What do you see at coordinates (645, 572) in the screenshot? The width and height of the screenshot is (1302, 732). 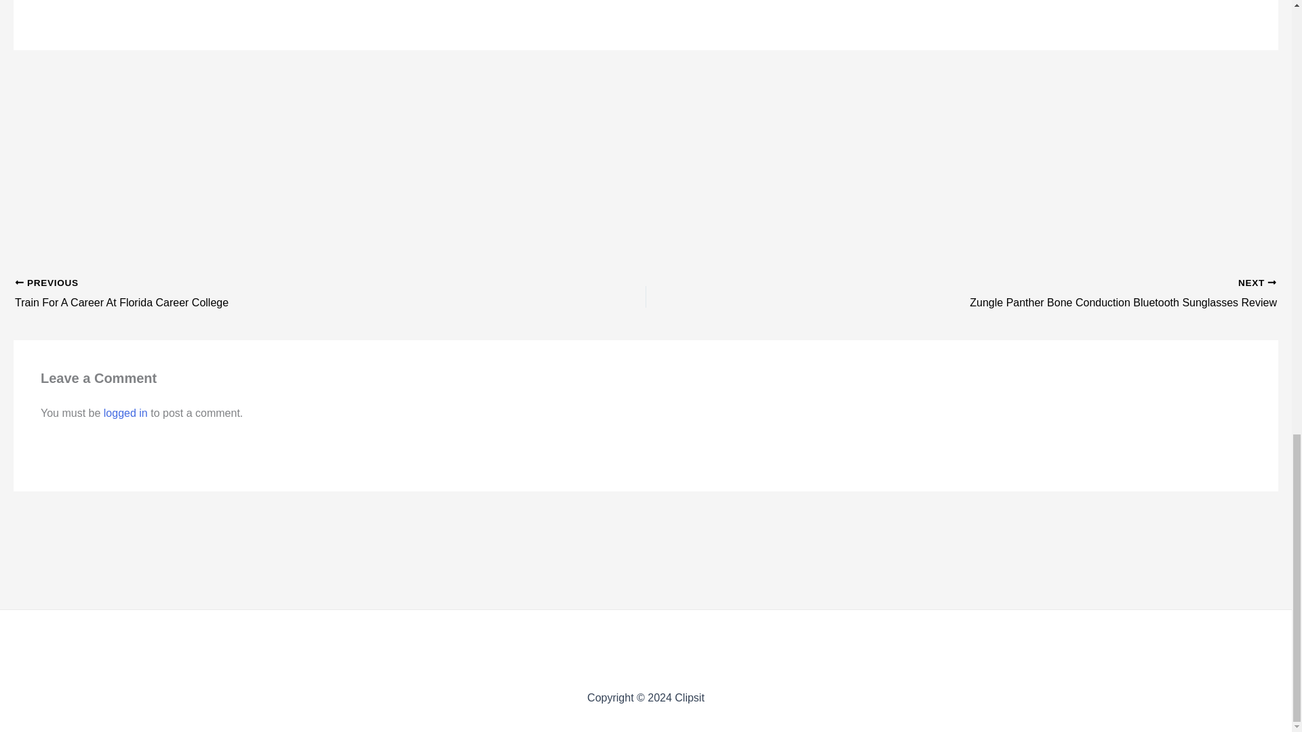 I see `Advertisement` at bounding box center [645, 572].